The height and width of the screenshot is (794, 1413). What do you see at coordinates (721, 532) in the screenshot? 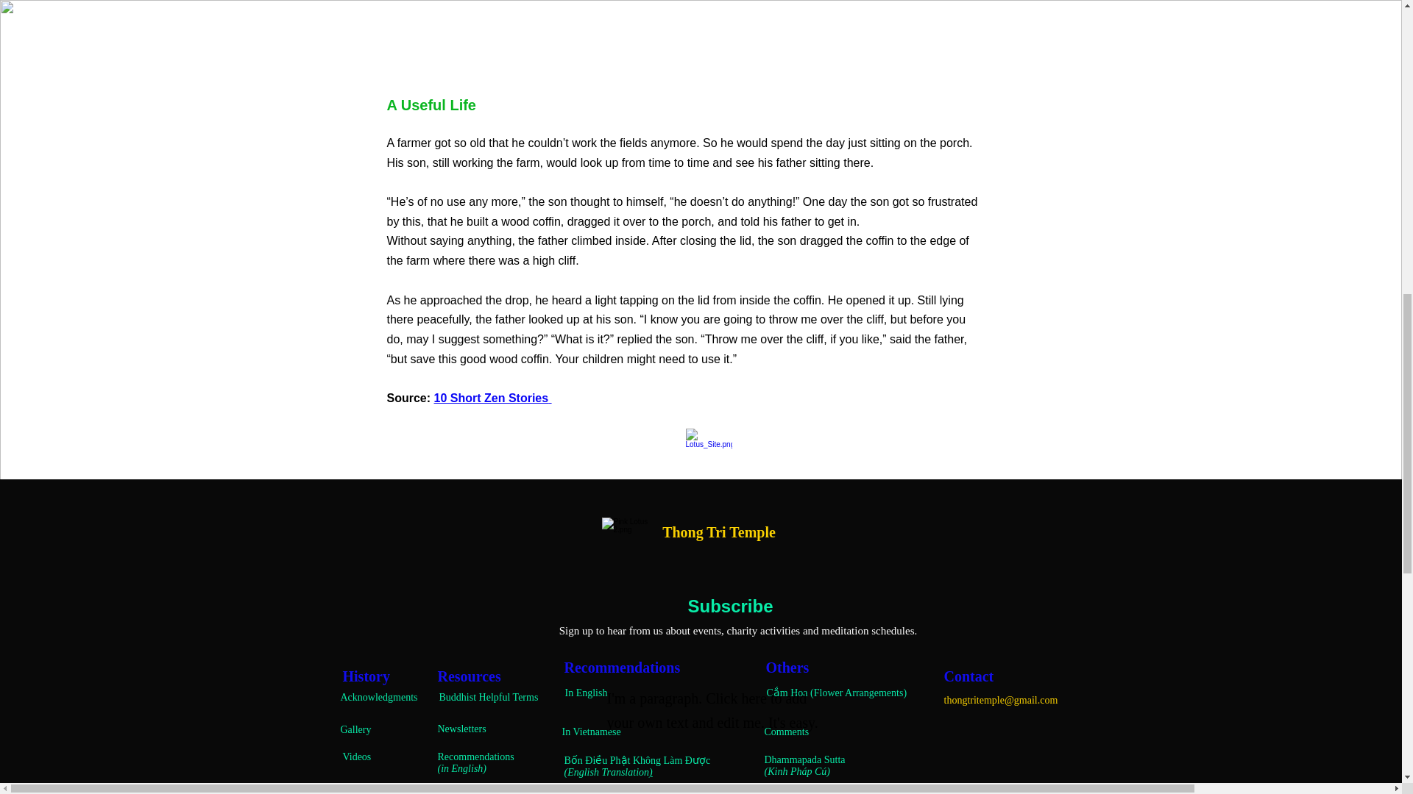
I see `Thong Tri Temple ` at bounding box center [721, 532].